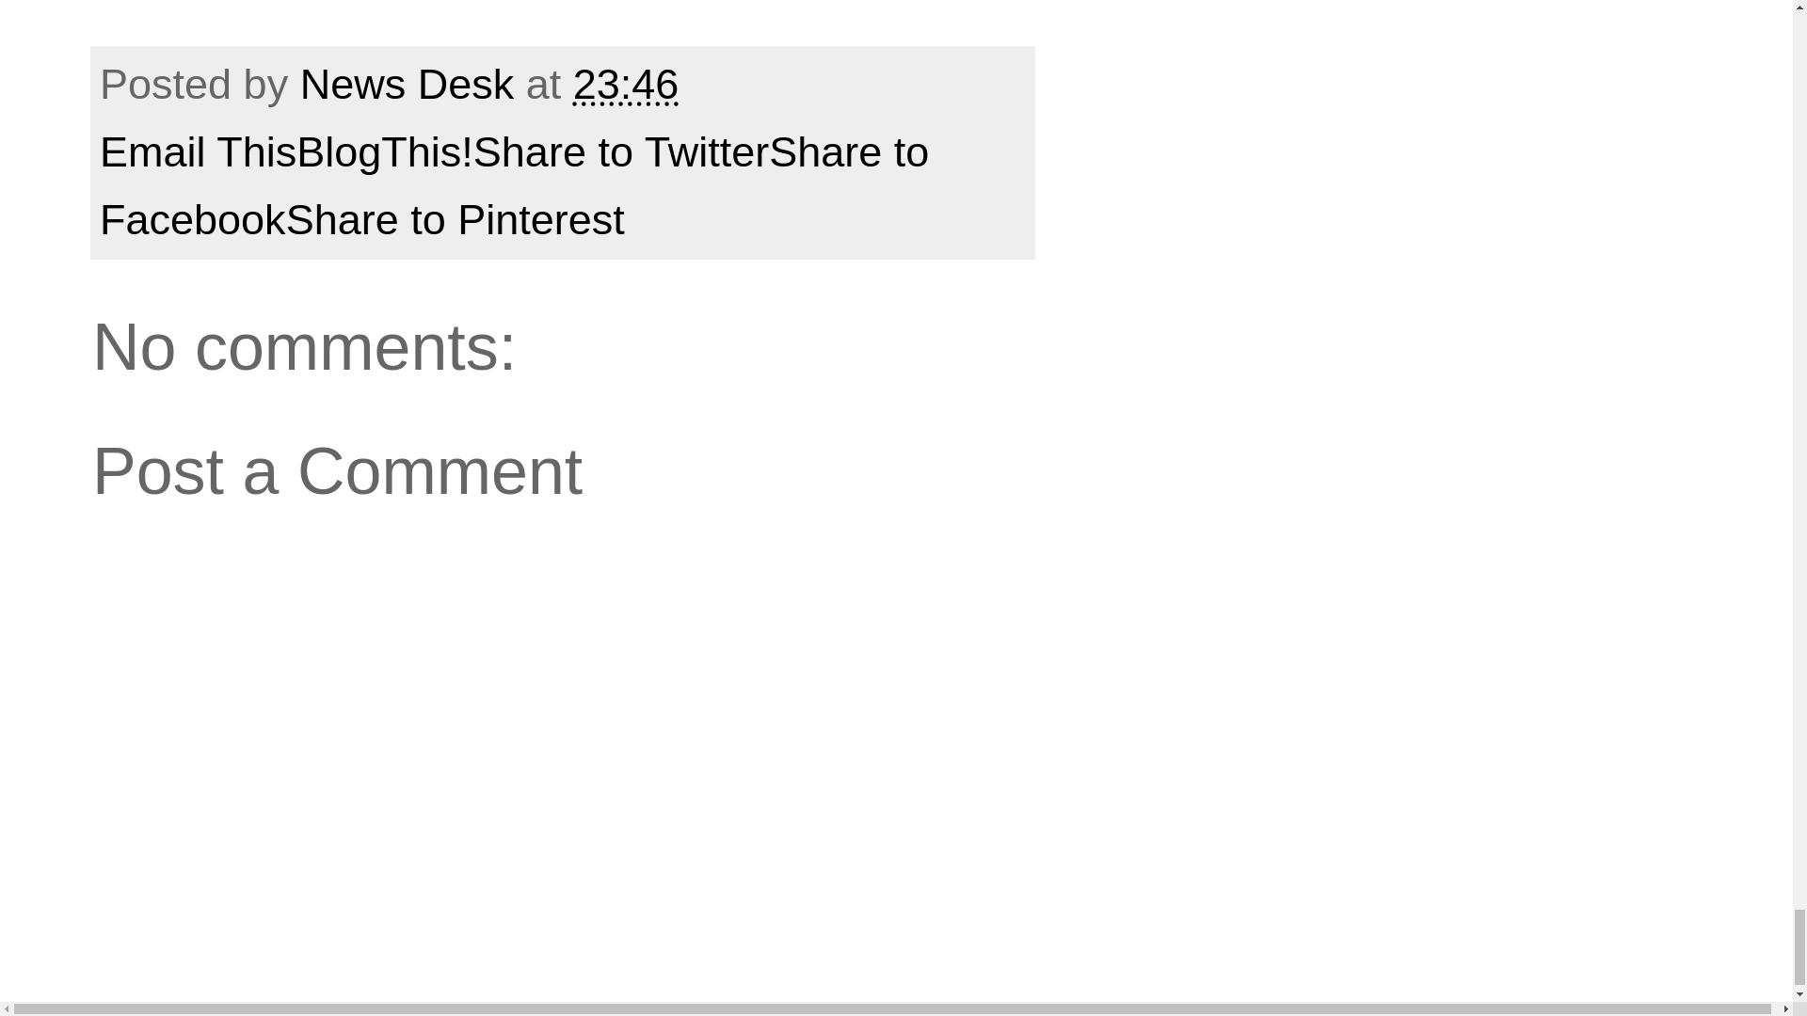  I want to click on 23:46, so click(625, 83).